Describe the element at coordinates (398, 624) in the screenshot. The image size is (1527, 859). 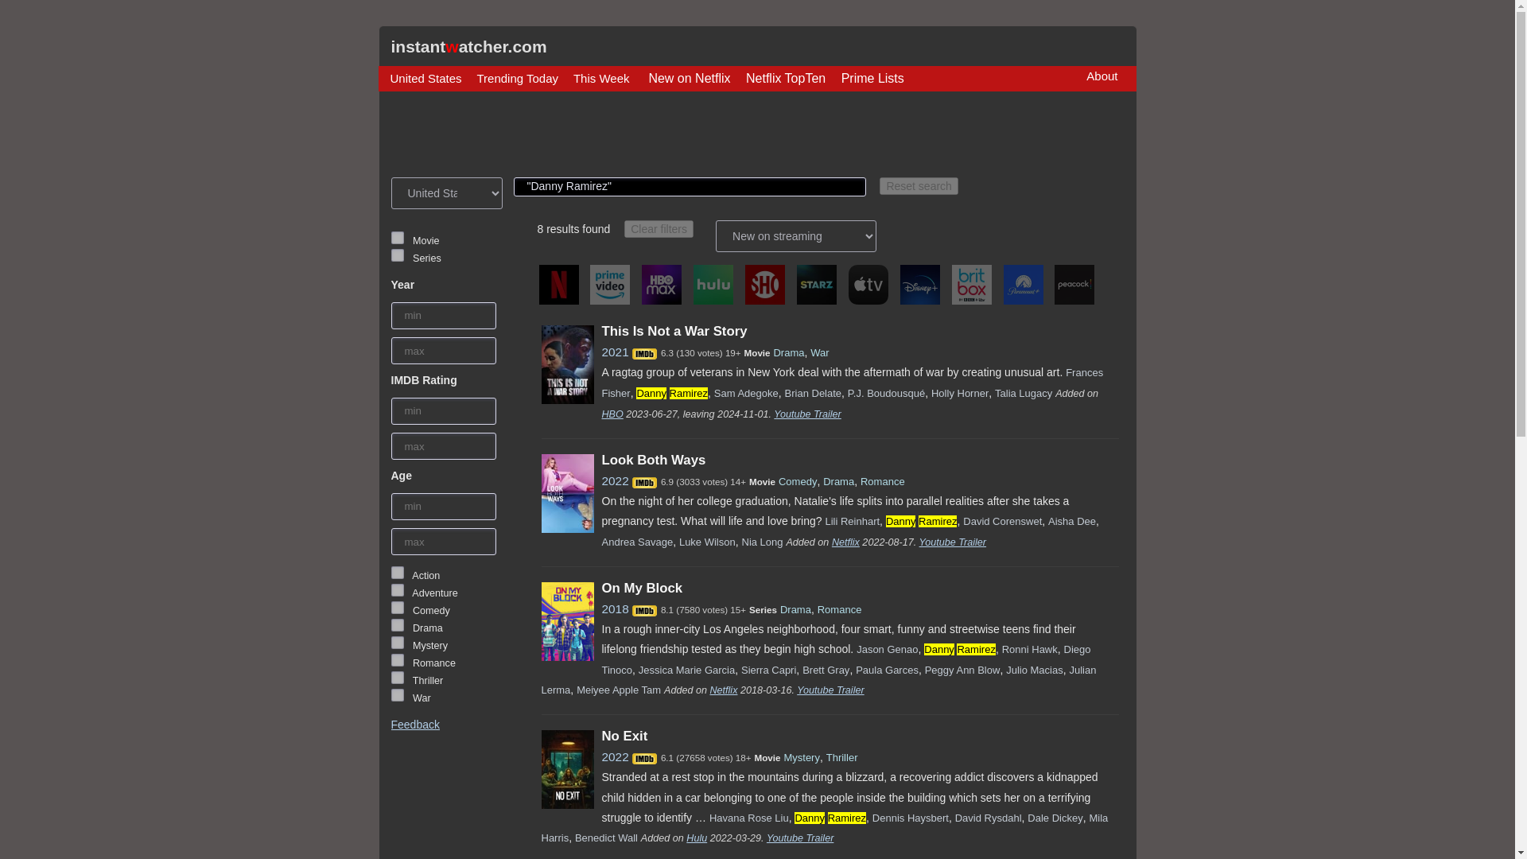
I see `Drama` at that location.